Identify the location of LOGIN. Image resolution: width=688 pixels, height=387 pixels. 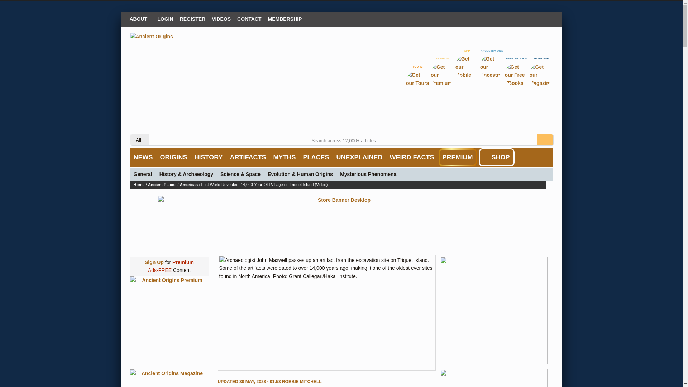
(165, 19).